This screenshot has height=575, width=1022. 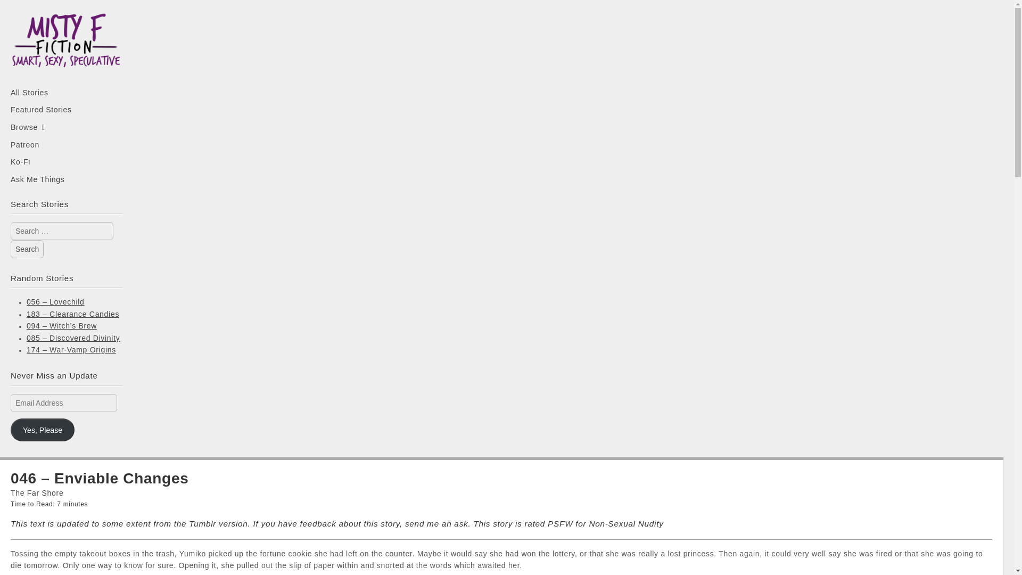 What do you see at coordinates (436, 524) in the screenshot?
I see `send me an ask` at bounding box center [436, 524].